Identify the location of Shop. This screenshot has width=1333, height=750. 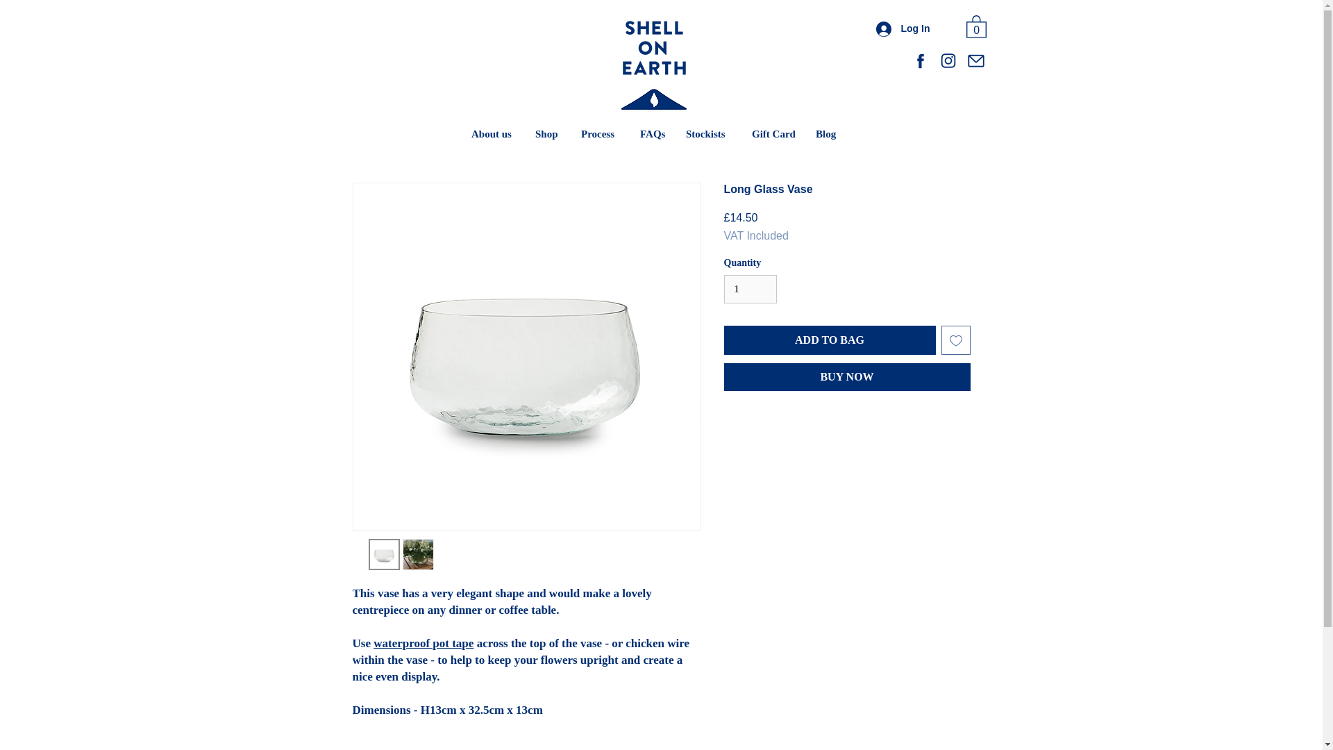
(547, 134).